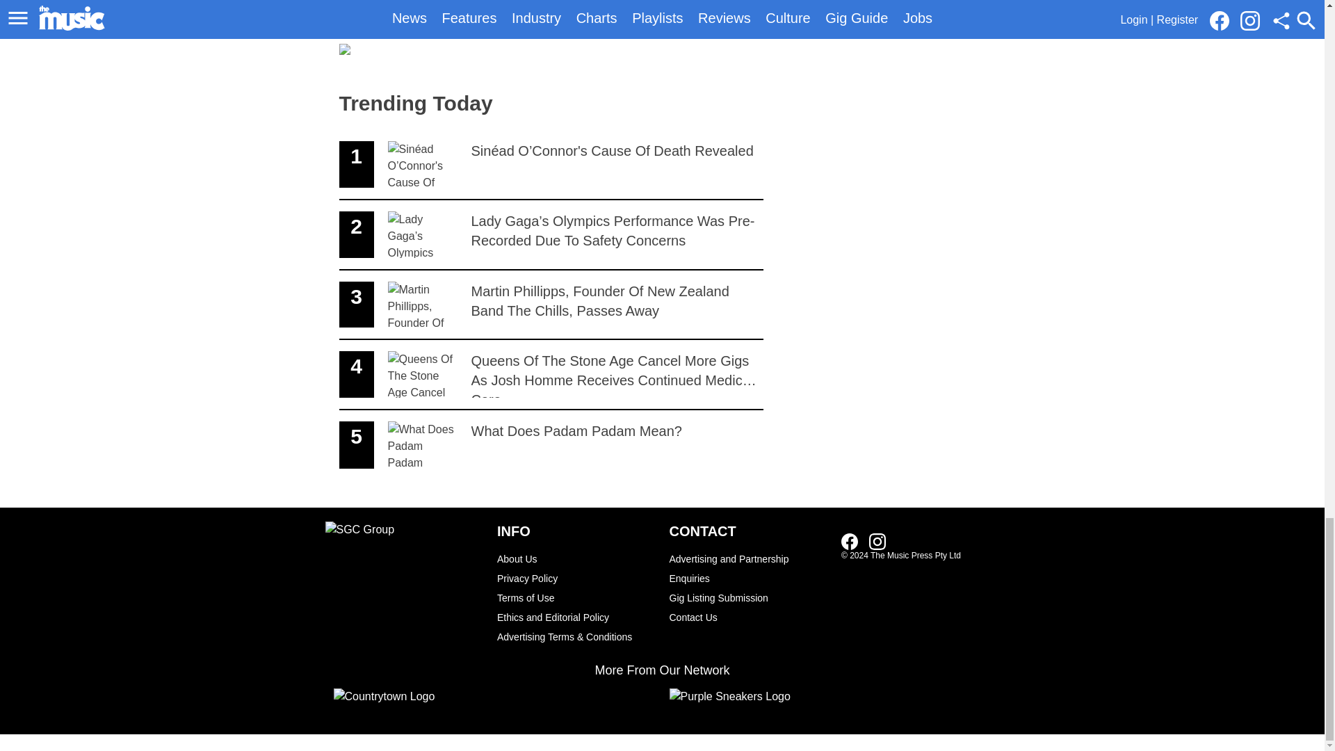  What do you see at coordinates (576, 578) in the screenshot?
I see `Privacy Policy` at bounding box center [576, 578].